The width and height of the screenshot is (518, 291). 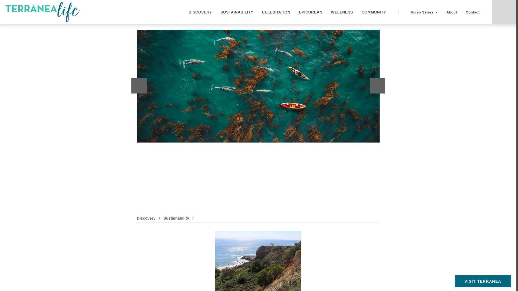 What do you see at coordinates (374, 12) in the screenshot?
I see `COMMUNITY` at bounding box center [374, 12].